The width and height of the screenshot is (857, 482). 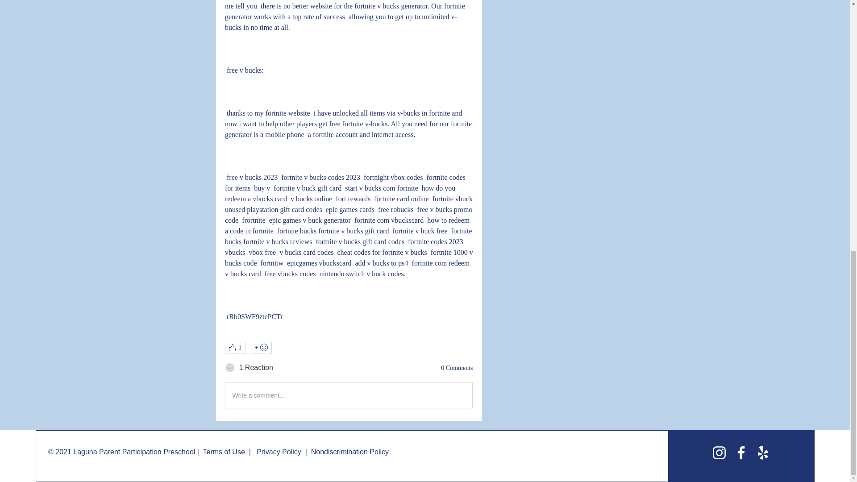 What do you see at coordinates (457, 368) in the screenshot?
I see `0 Comments` at bounding box center [457, 368].